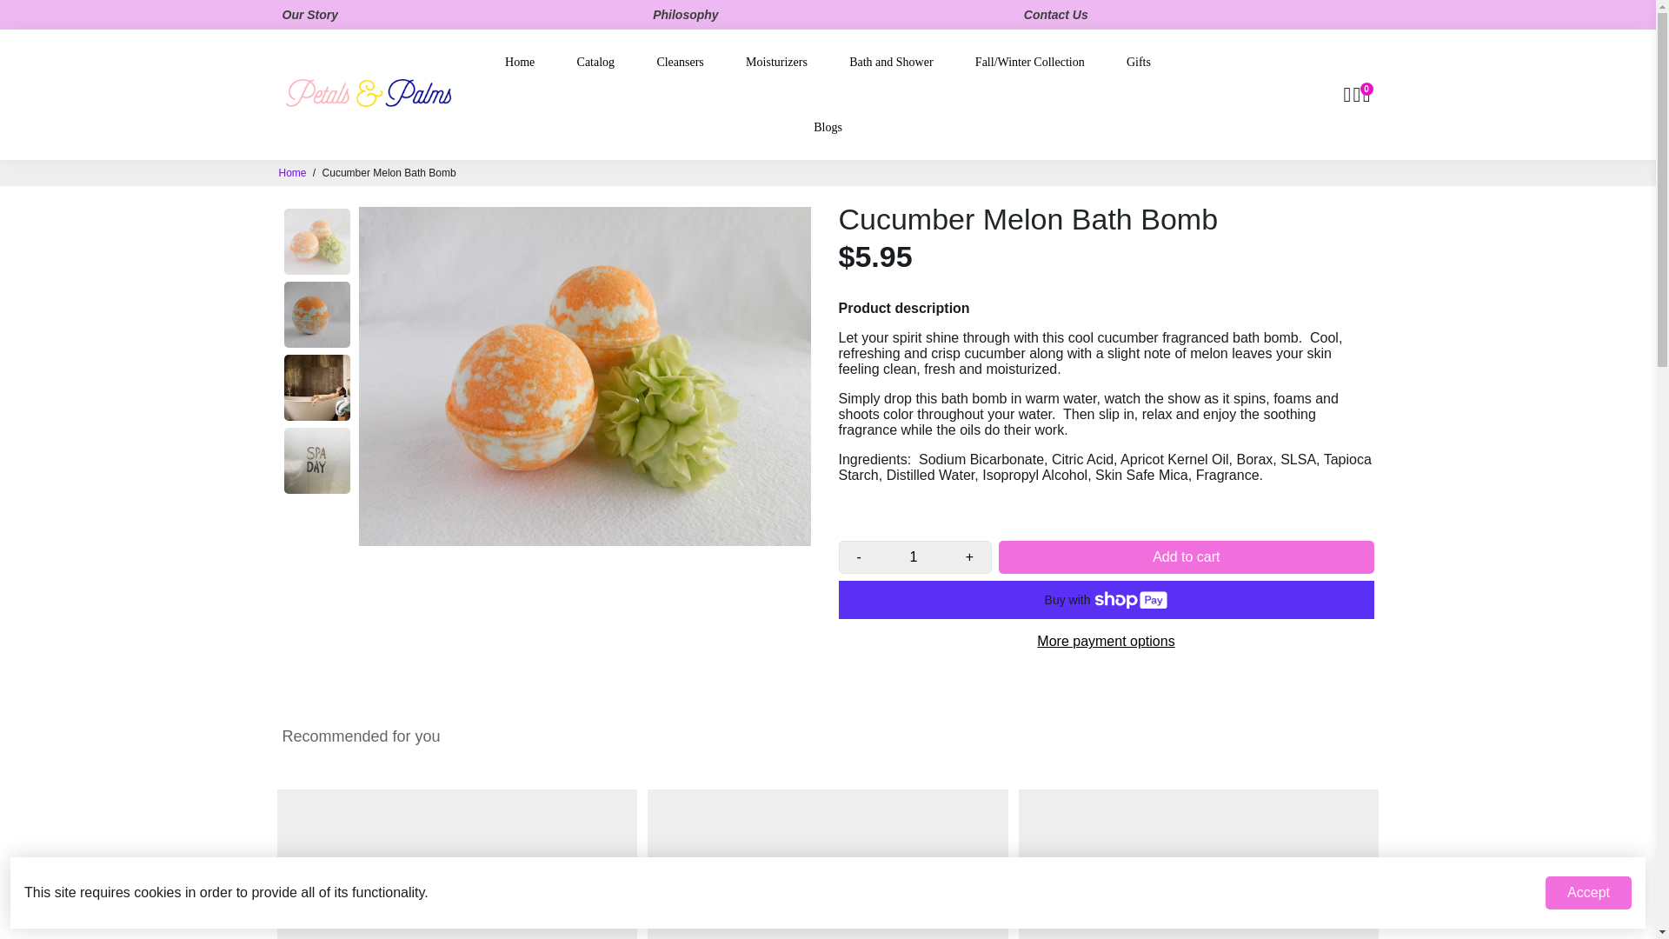  What do you see at coordinates (292, 173) in the screenshot?
I see `Home` at bounding box center [292, 173].